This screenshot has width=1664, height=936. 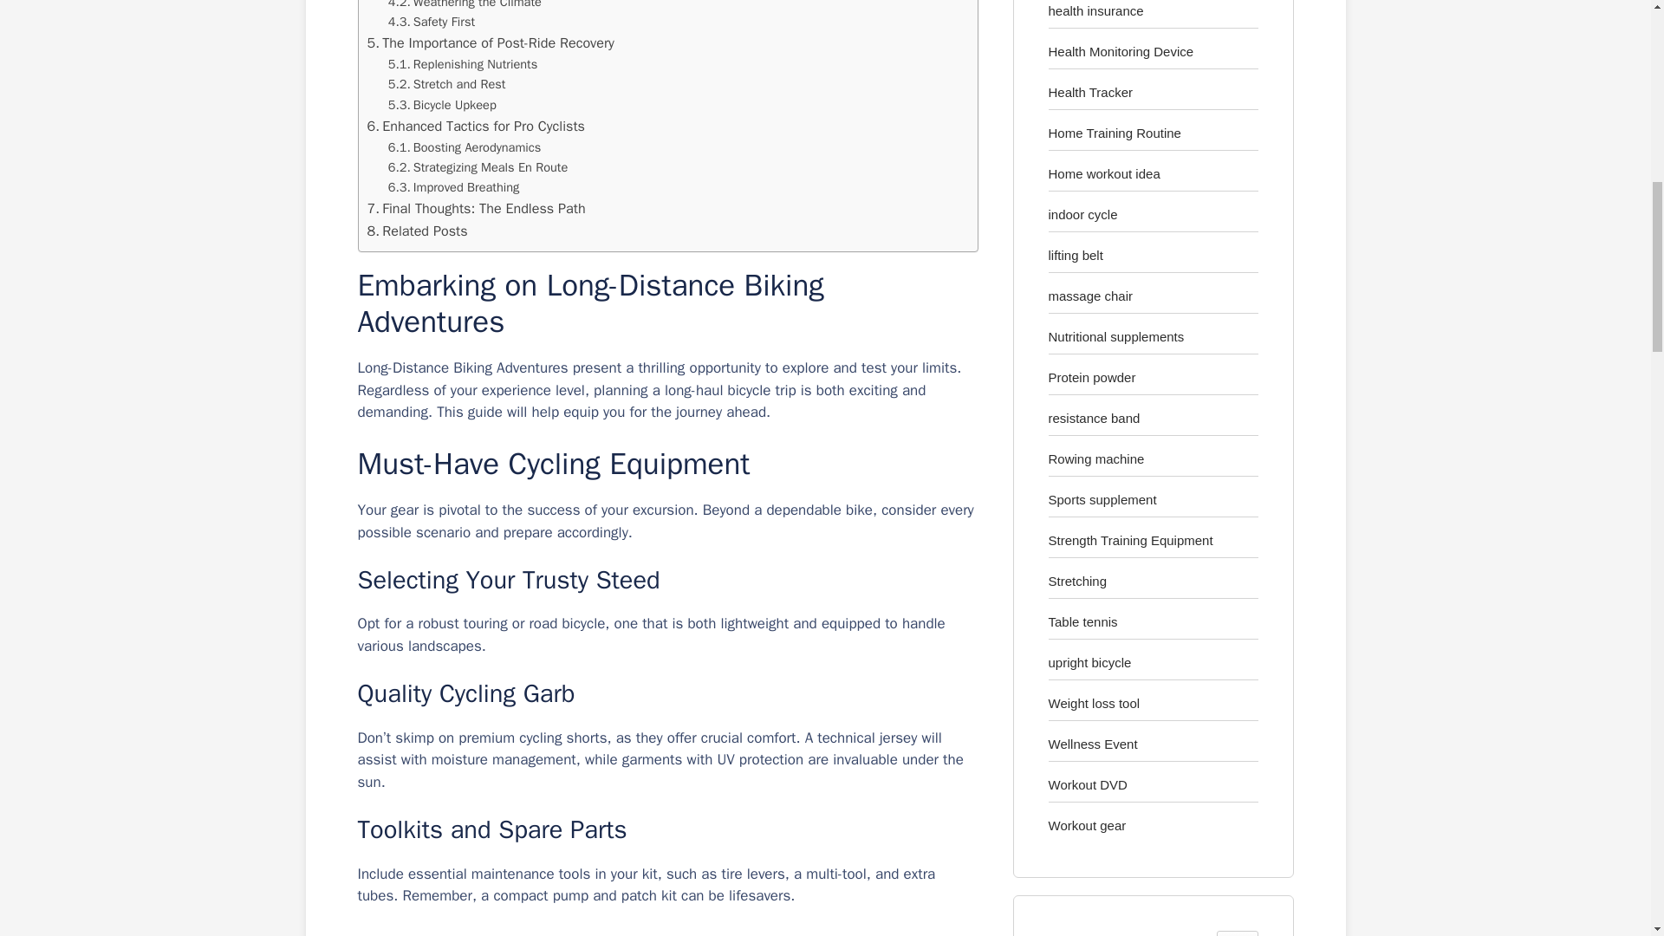 I want to click on Weathering the Climate, so click(x=465, y=6).